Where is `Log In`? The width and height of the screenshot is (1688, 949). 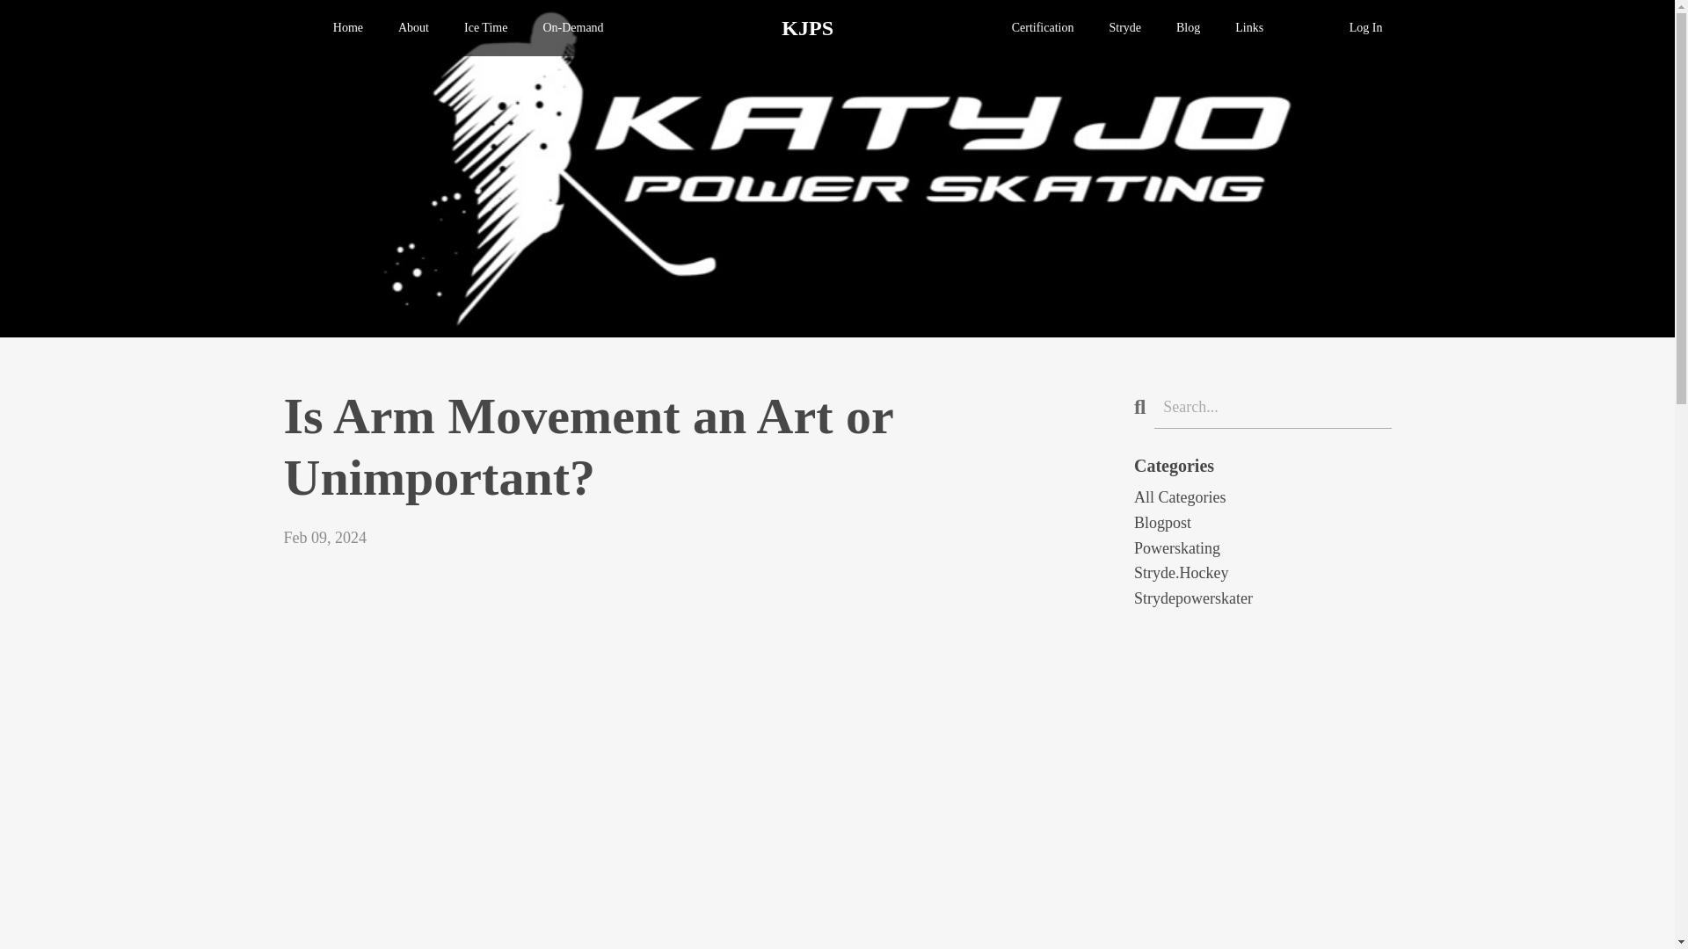
Log In is located at coordinates (1365, 26).